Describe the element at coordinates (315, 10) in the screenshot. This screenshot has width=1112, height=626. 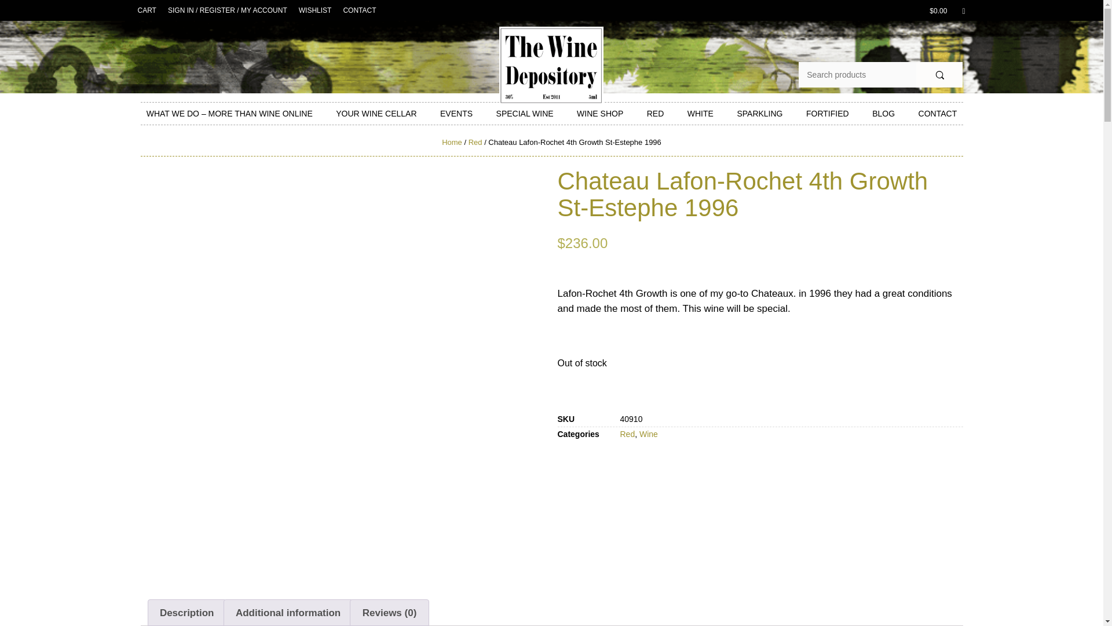
I see `WISHLIST` at that location.